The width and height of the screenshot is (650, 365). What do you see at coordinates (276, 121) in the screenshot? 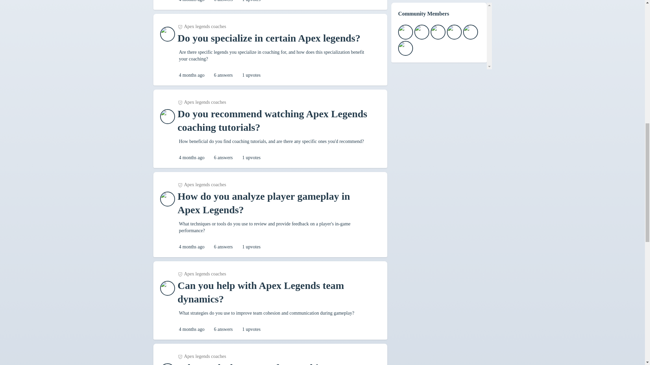
I see `Do you recommend watching Apex Legends coaching tutorials?` at bounding box center [276, 121].